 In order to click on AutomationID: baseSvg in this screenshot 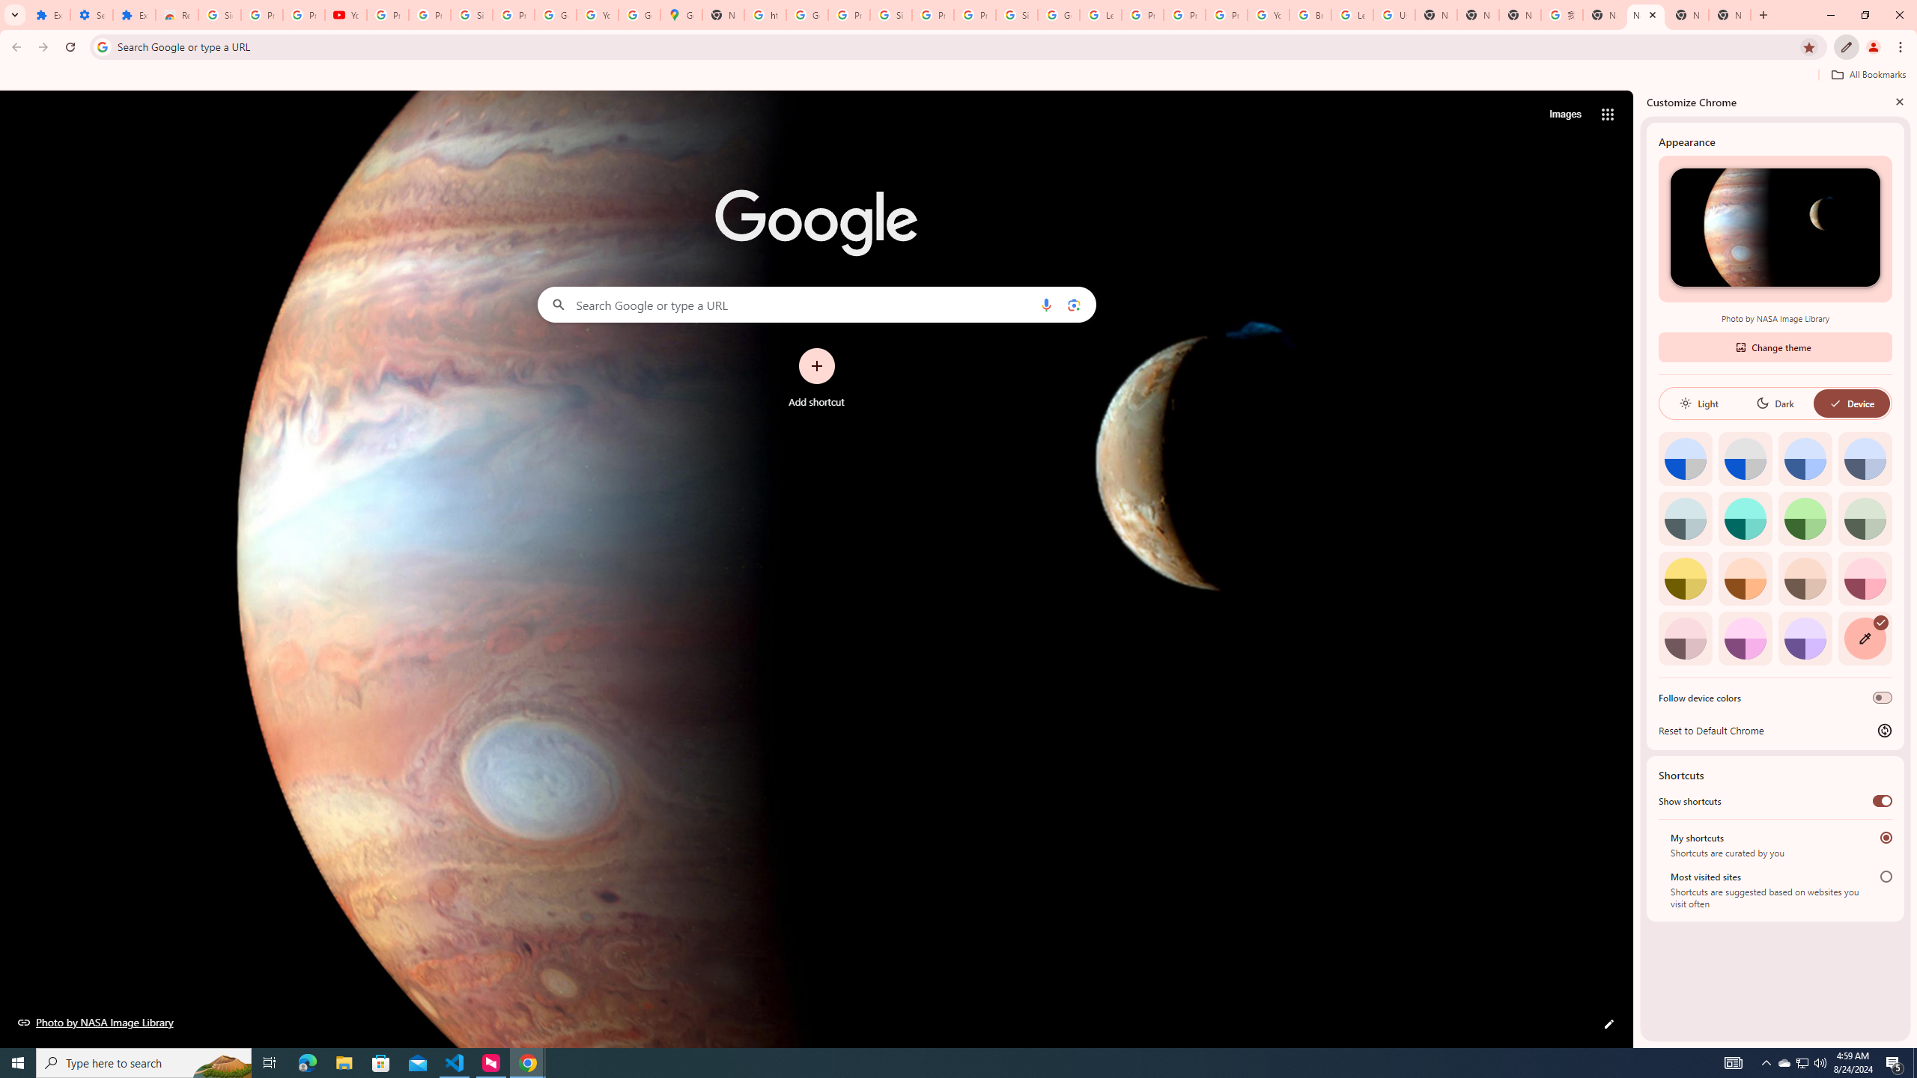, I will do `click(1835, 403)`.